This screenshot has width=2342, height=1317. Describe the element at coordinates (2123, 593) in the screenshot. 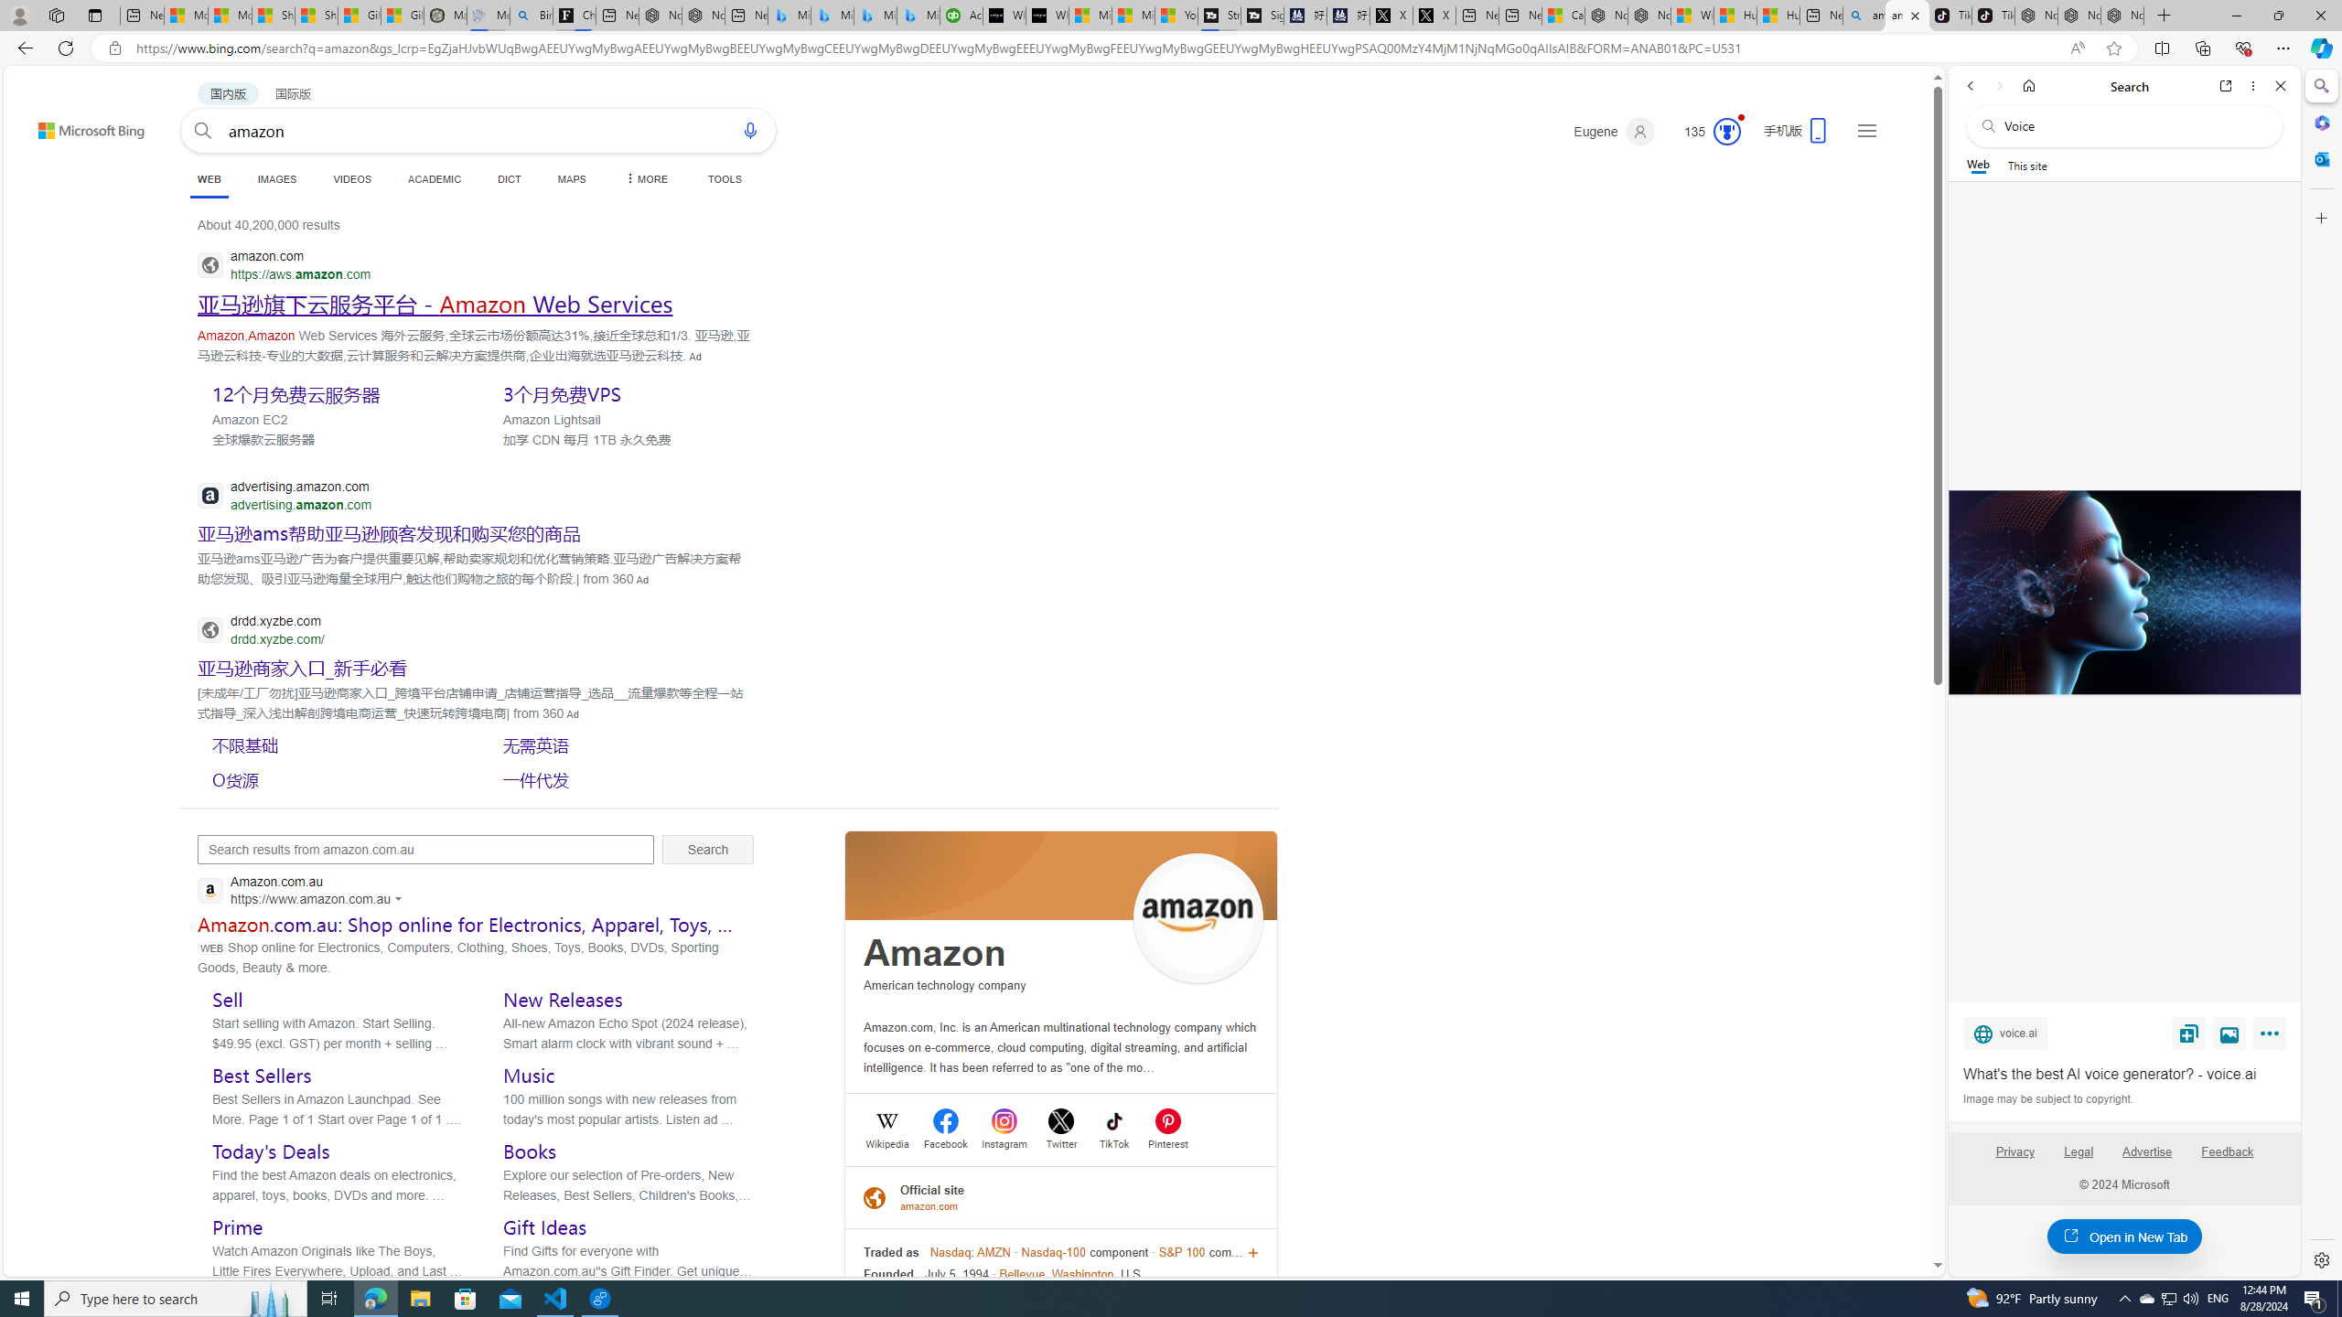

I see `What's the best AI voice generator? - voice.ai` at that location.